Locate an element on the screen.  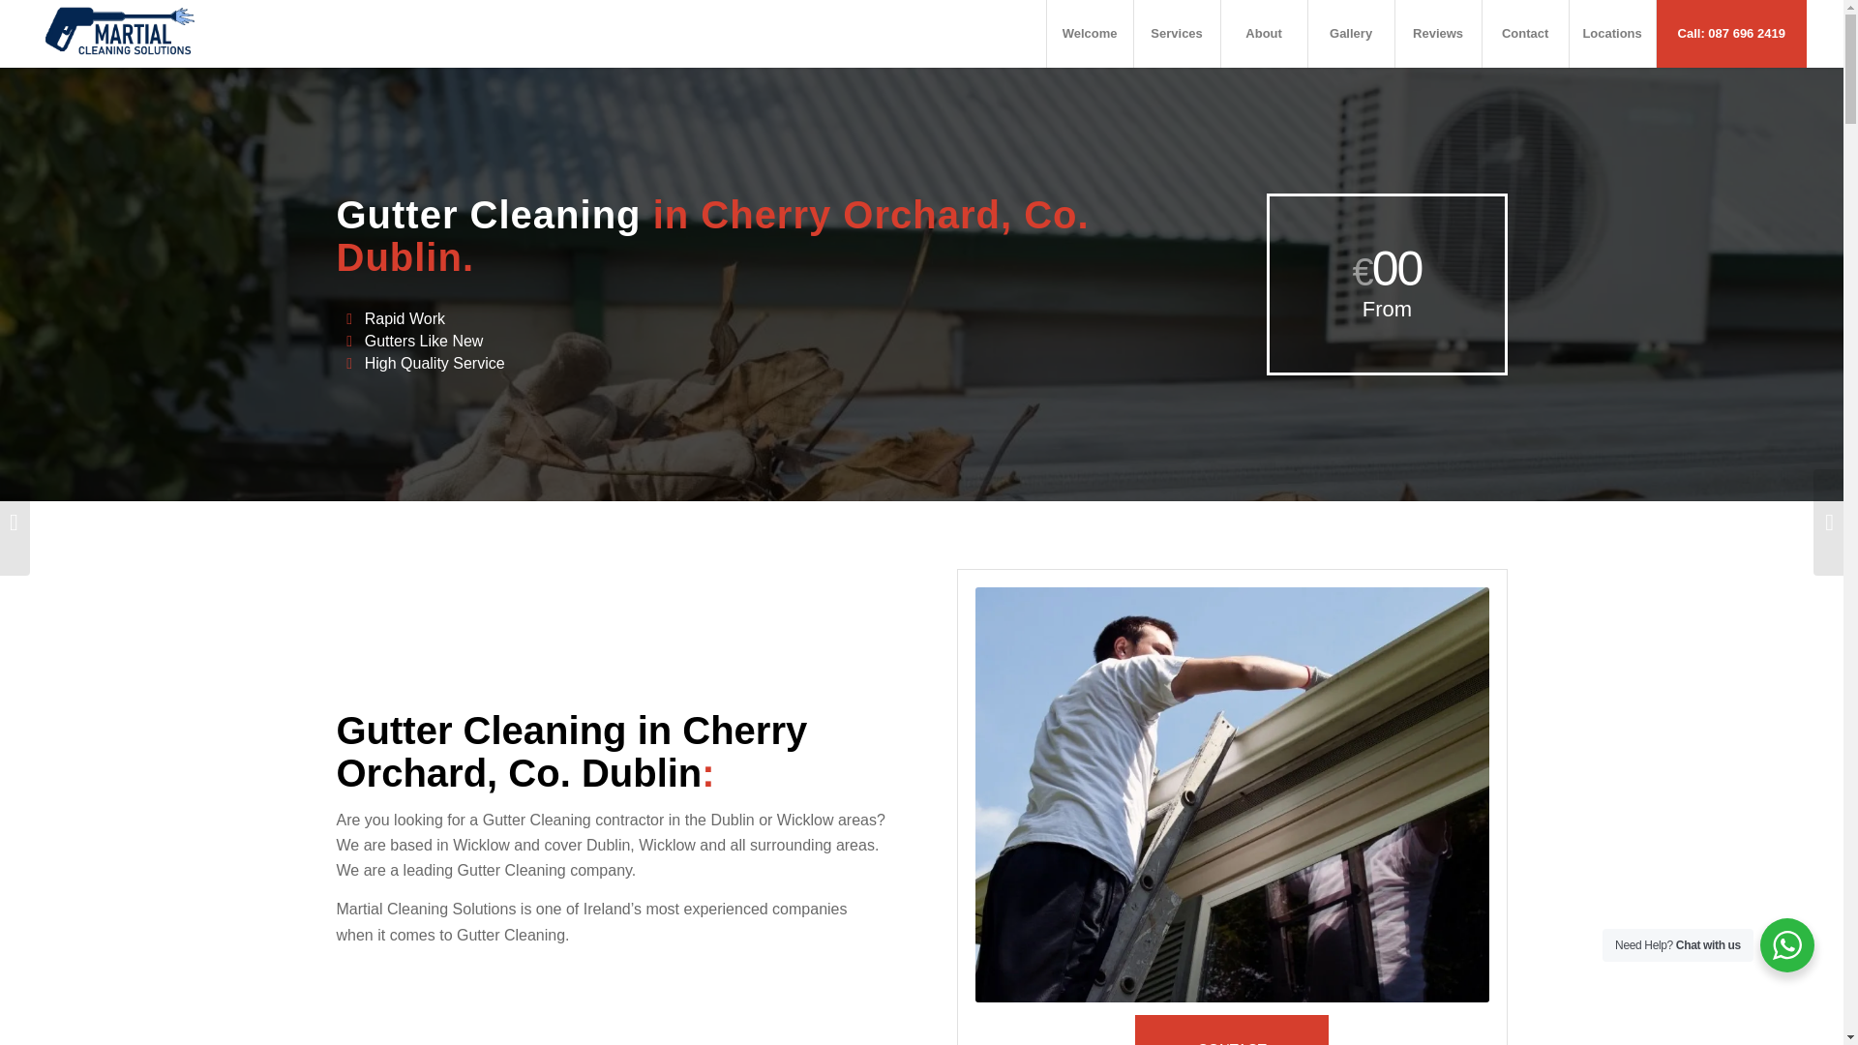
Call: 087 696 2419 is located at coordinates (1730, 34).